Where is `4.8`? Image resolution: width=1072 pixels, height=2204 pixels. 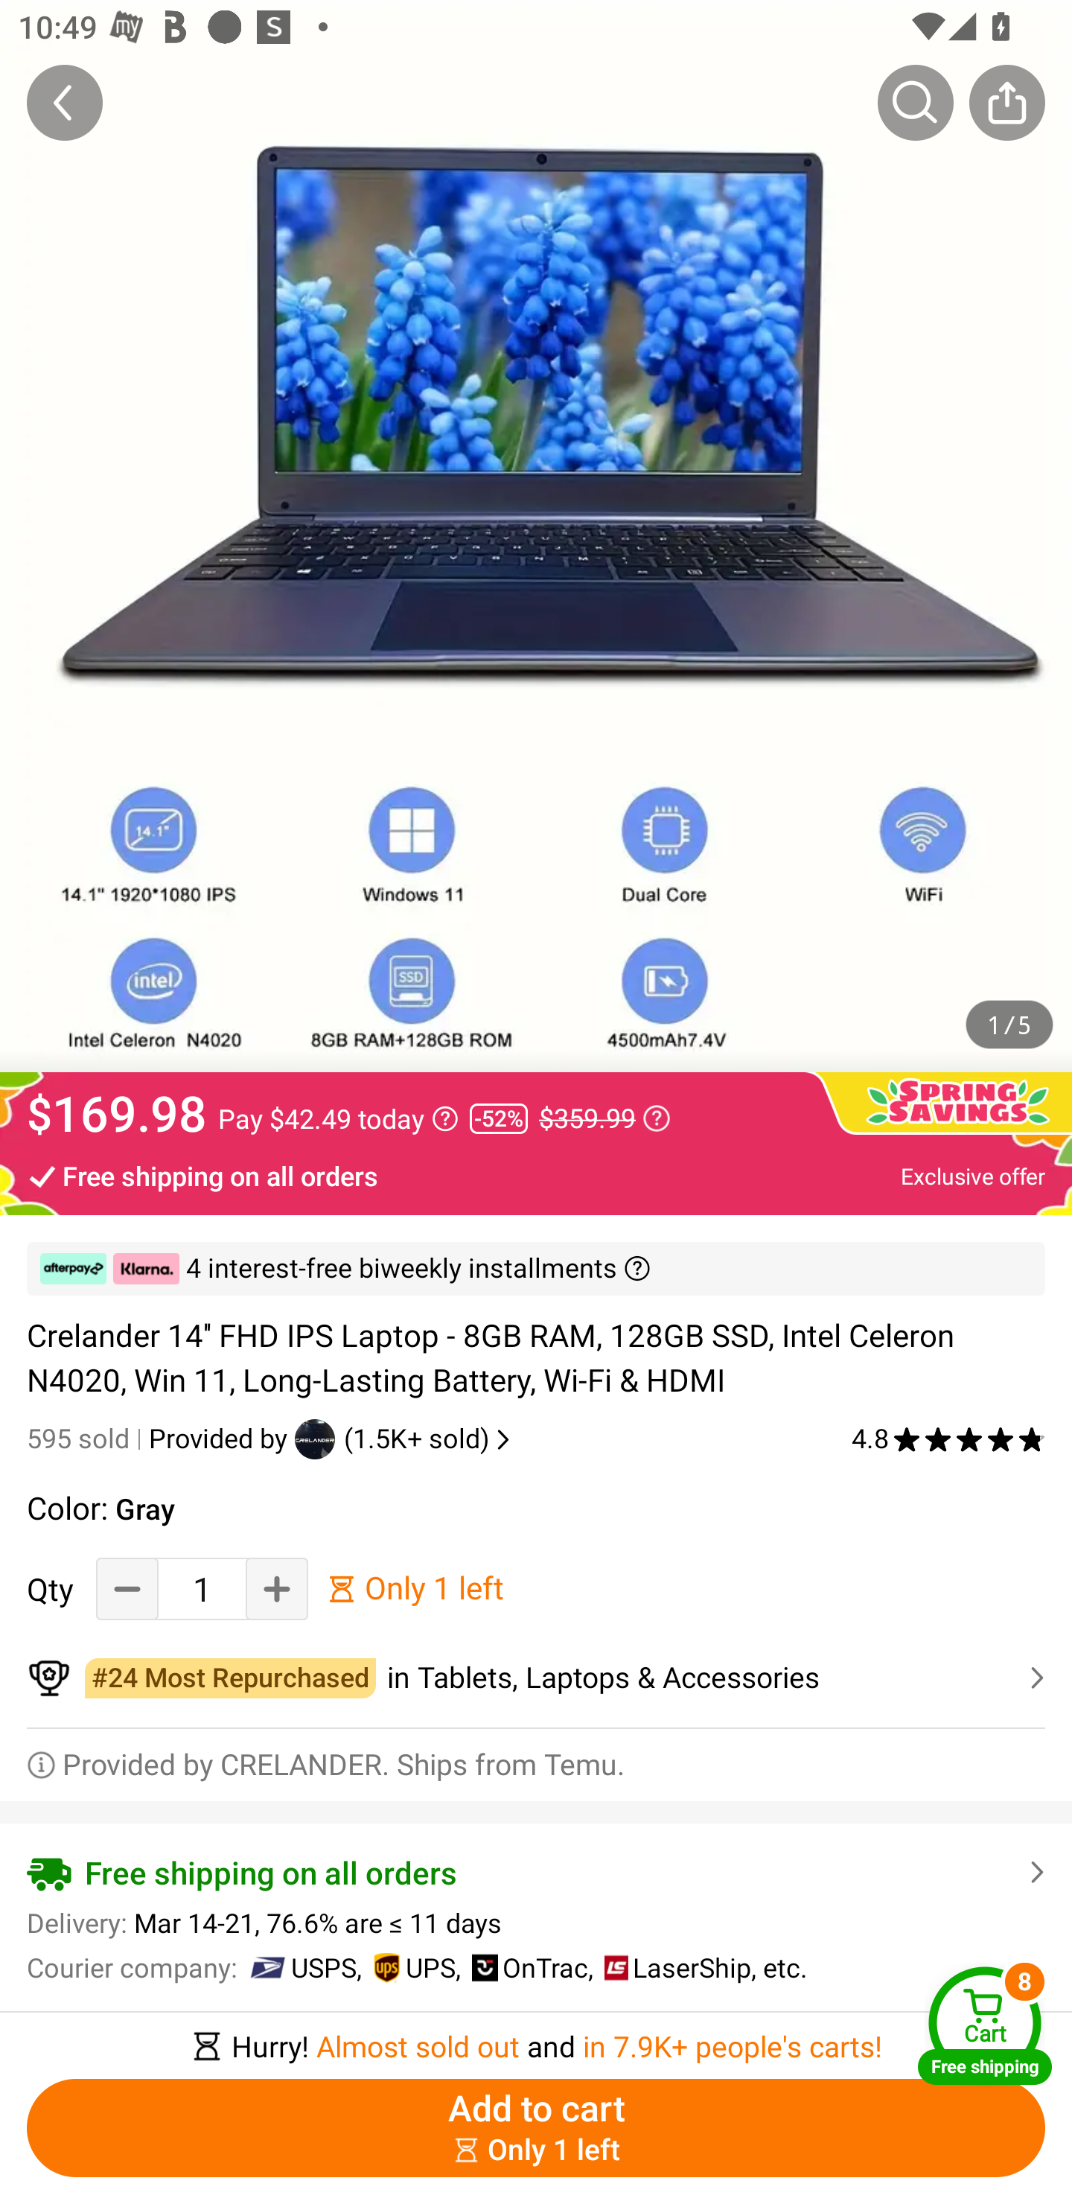
4.8 is located at coordinates (948, 1439).